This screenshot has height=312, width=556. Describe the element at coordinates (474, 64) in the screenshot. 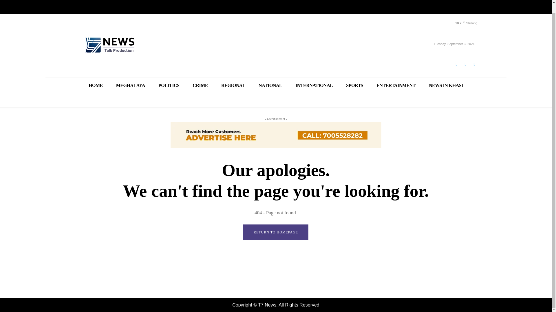

I see `Twitter` at that location.